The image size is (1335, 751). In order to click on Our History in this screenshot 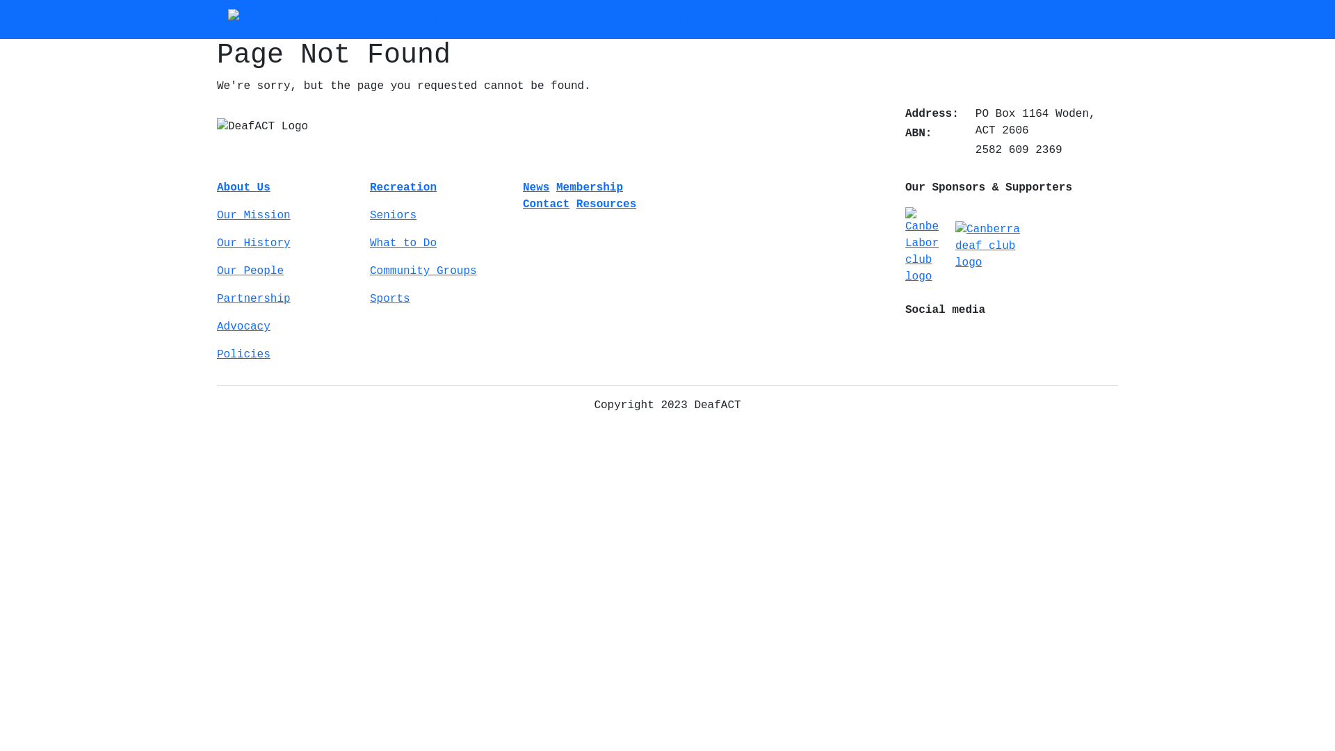, I will do `click(285, 243)`.